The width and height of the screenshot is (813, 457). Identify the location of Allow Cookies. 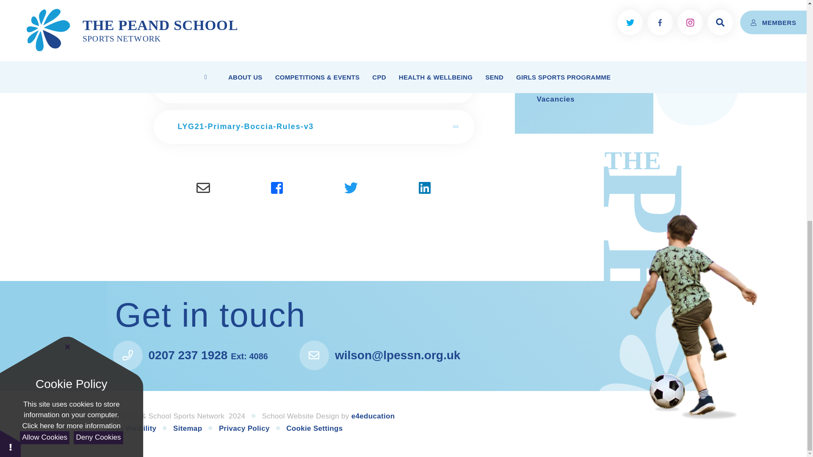
(44, 11).